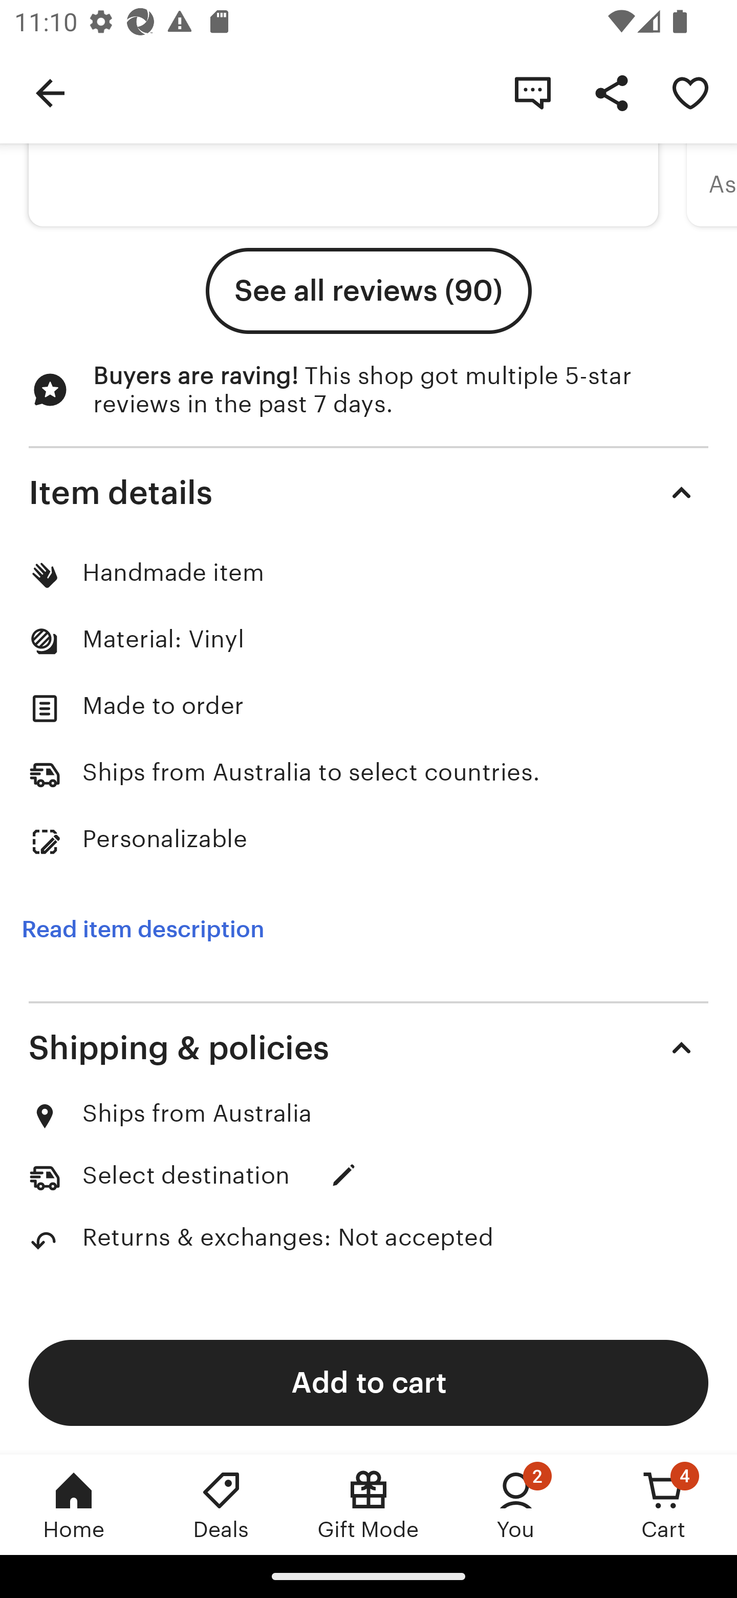  What do you see at coordinates (368, 1382) in the screenshot?
I see `Add to cart` at bounding box center [368, 1382].